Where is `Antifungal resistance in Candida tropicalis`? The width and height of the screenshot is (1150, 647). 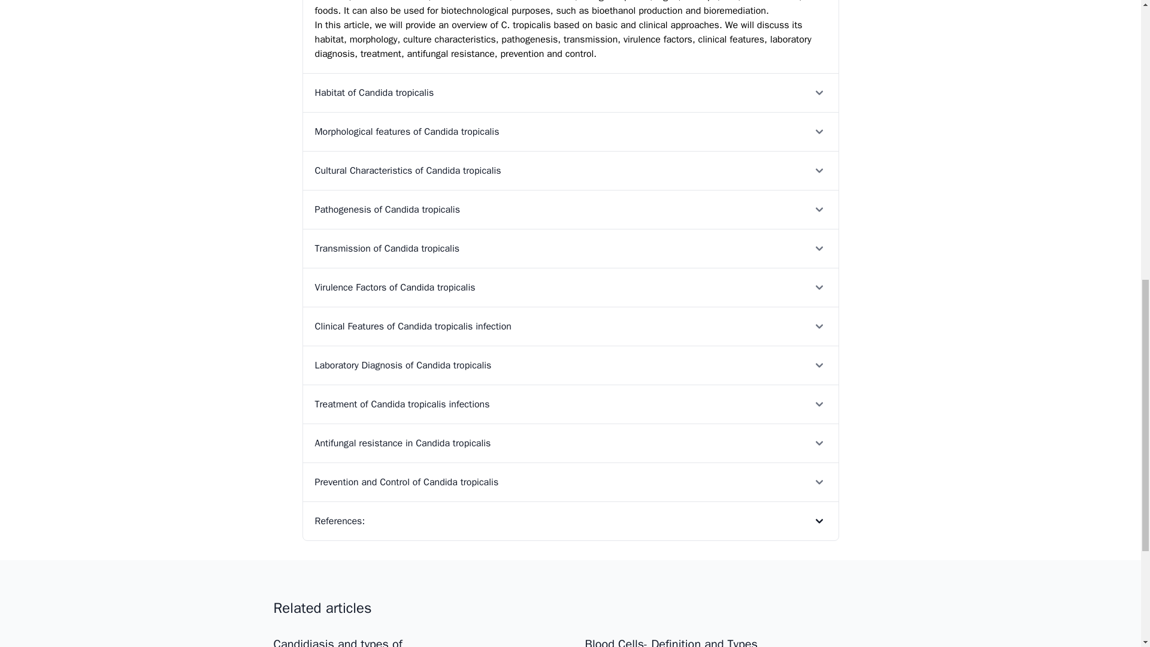
Antifungal resistance in Candida tropicalis is located at coordinates (570, 443).